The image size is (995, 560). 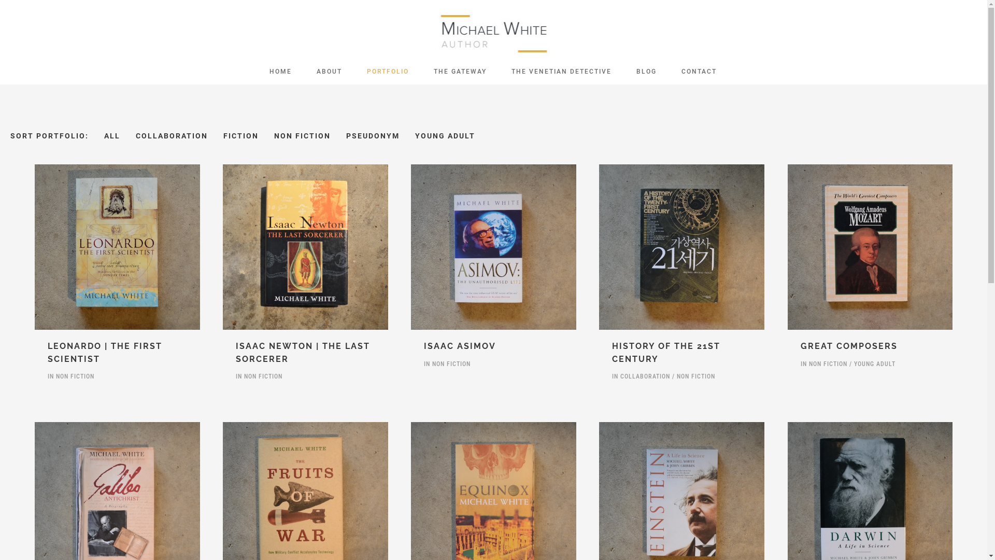 I want to click on LEONARDO | THE FIRST SCIENTIST, so click(x=105, y=353).